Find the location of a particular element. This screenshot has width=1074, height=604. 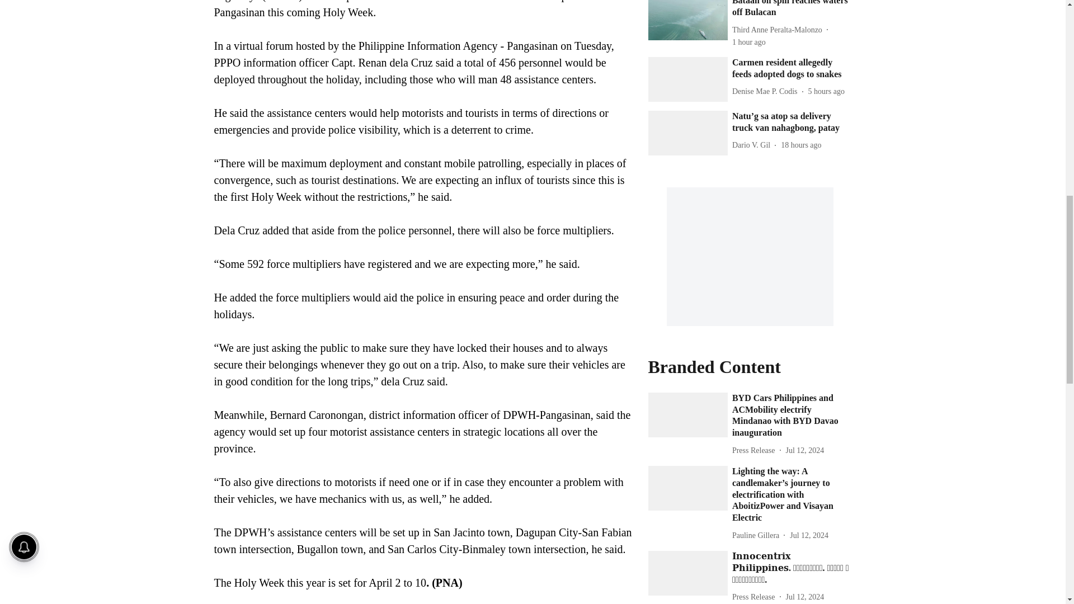

2024-07-28 02:32 is located at coordinates (826, 91).